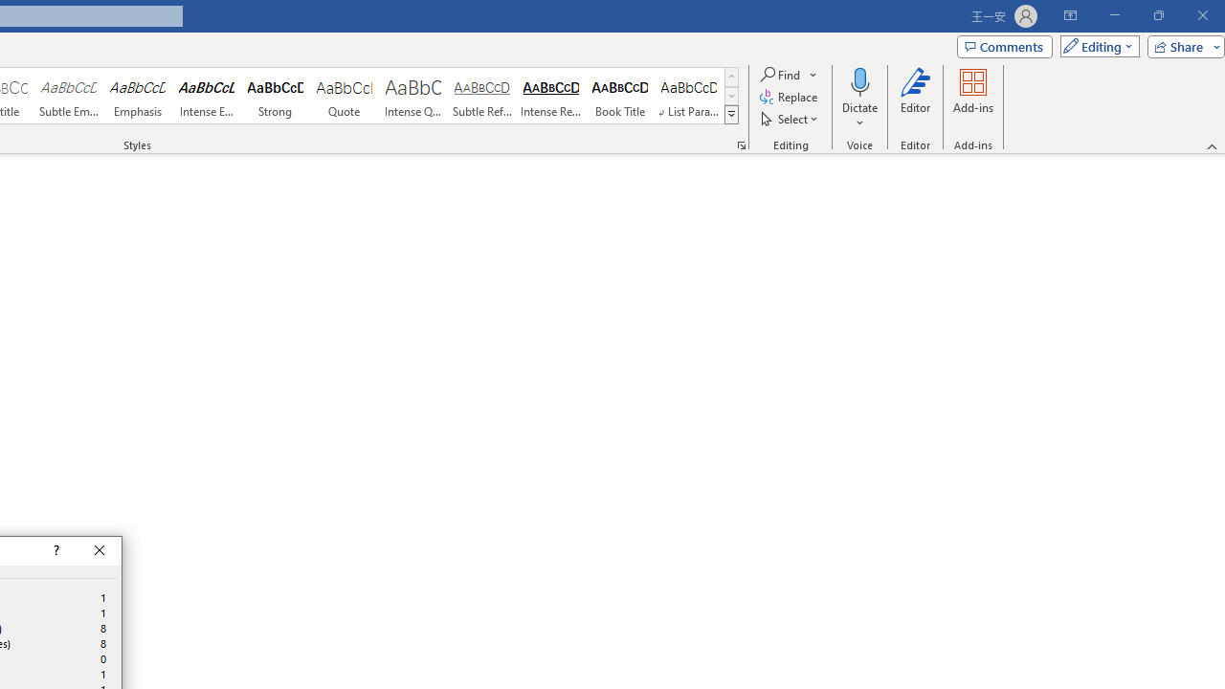 The width and height of the screenshot is (1225, 689). I want to click on Context help, so click(55, 551).